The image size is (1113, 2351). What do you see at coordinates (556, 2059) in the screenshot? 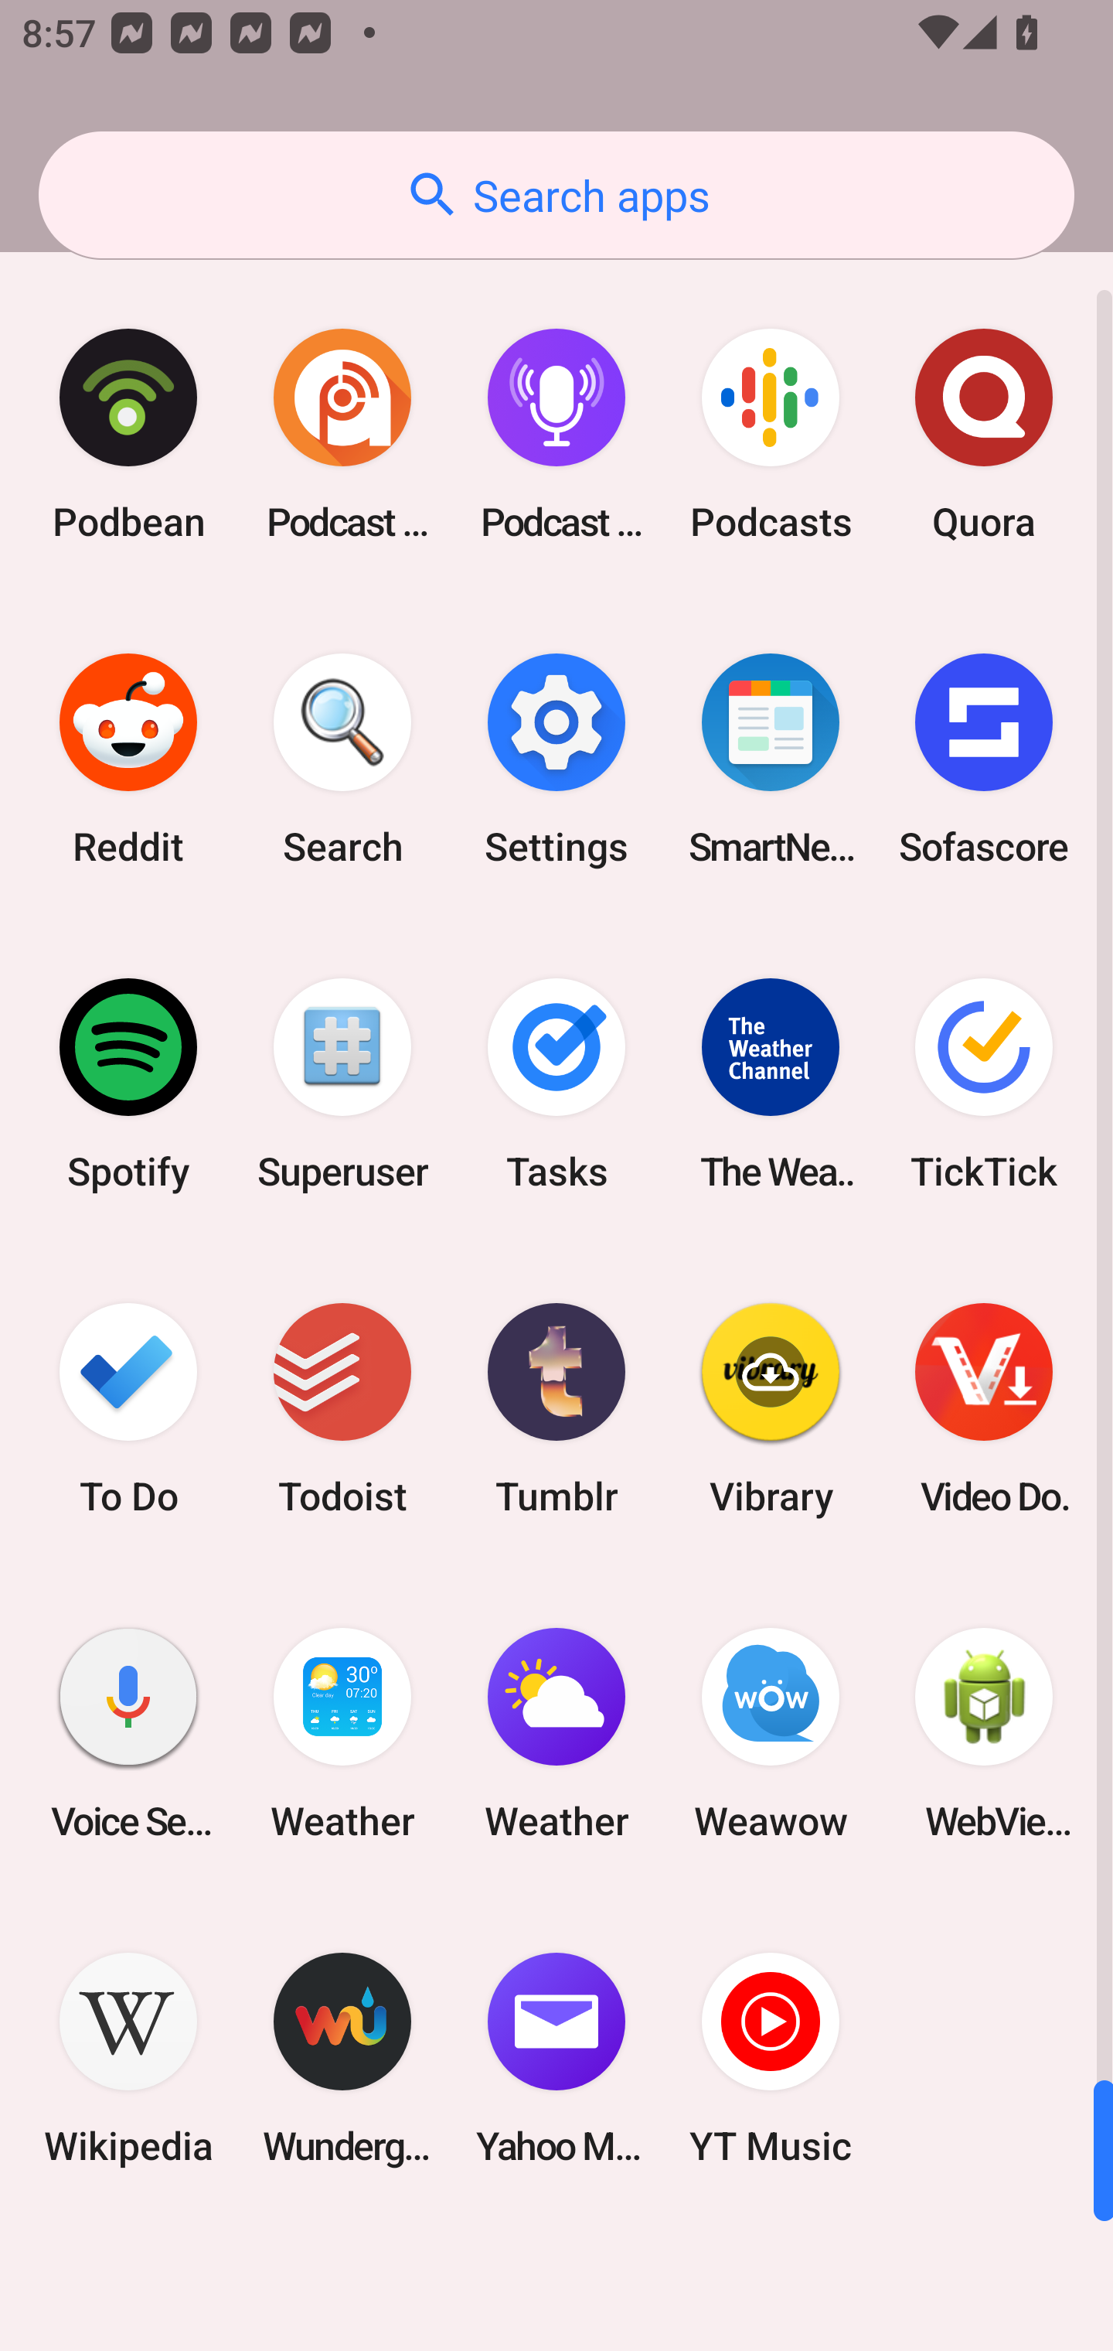
I see `Yahoo Mail` at bounding box center [556, 2059].